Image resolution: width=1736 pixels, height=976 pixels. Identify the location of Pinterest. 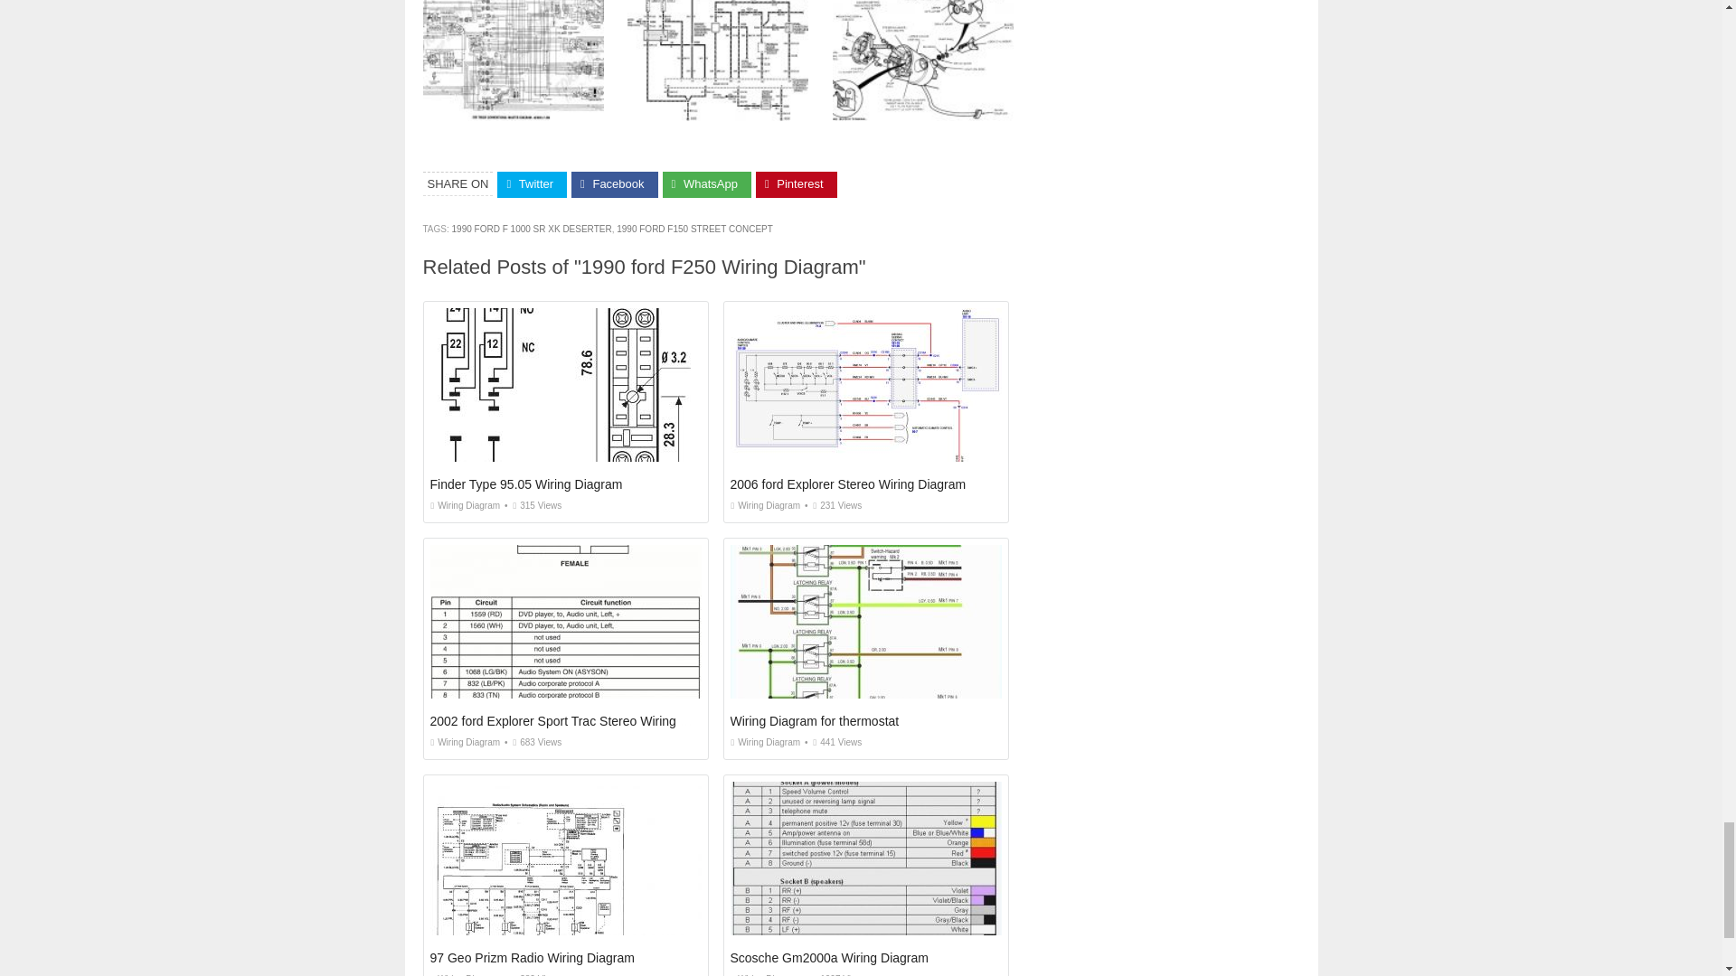
(796, 184).